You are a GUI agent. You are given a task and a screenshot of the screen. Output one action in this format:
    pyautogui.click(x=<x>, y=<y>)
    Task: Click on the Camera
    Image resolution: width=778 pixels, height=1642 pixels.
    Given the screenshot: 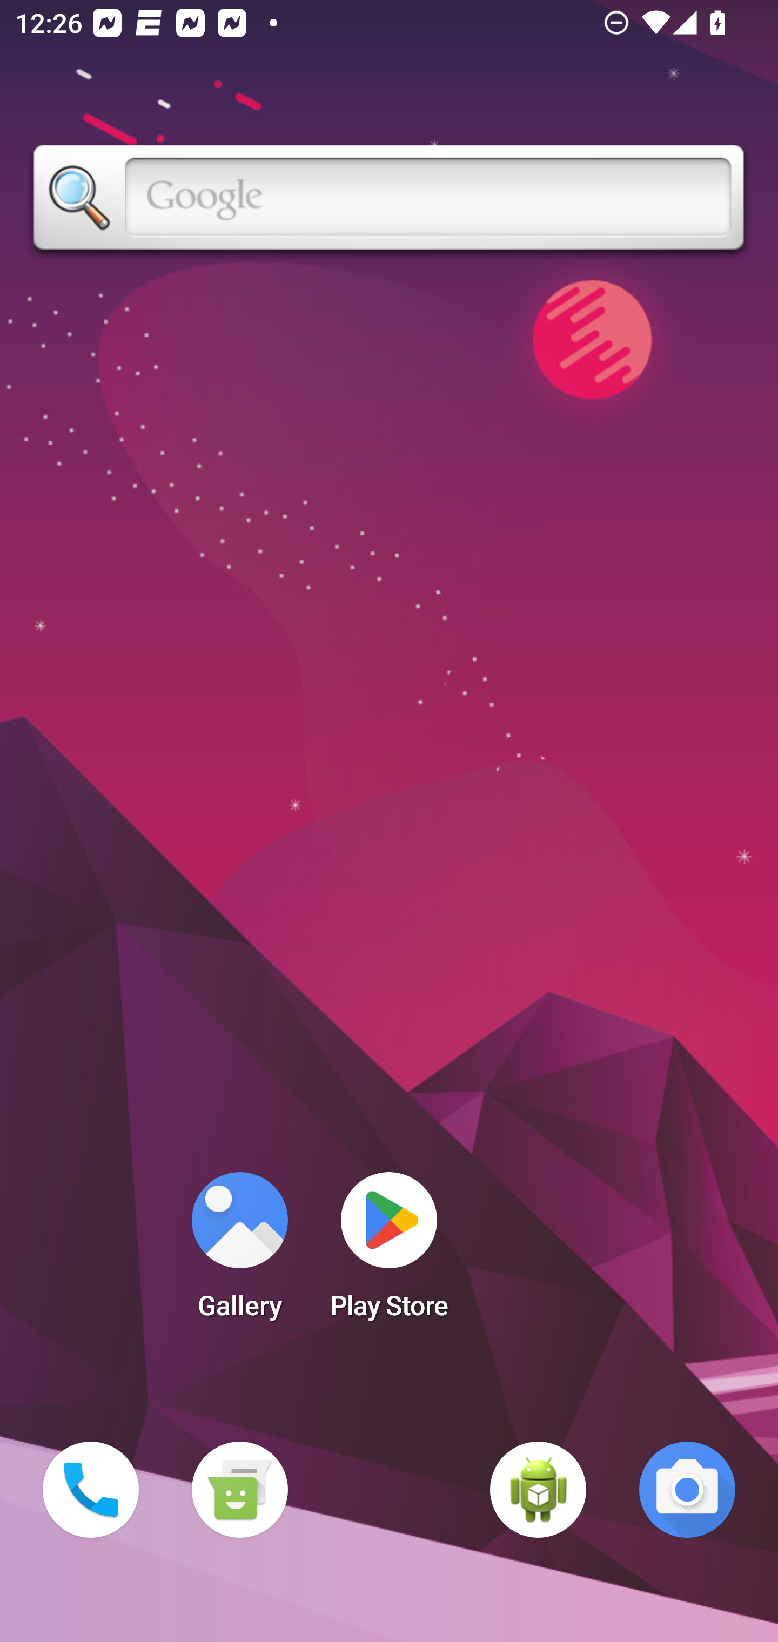 What is the action you would take?
    pyautogui.click(x=687, y=1490)
    